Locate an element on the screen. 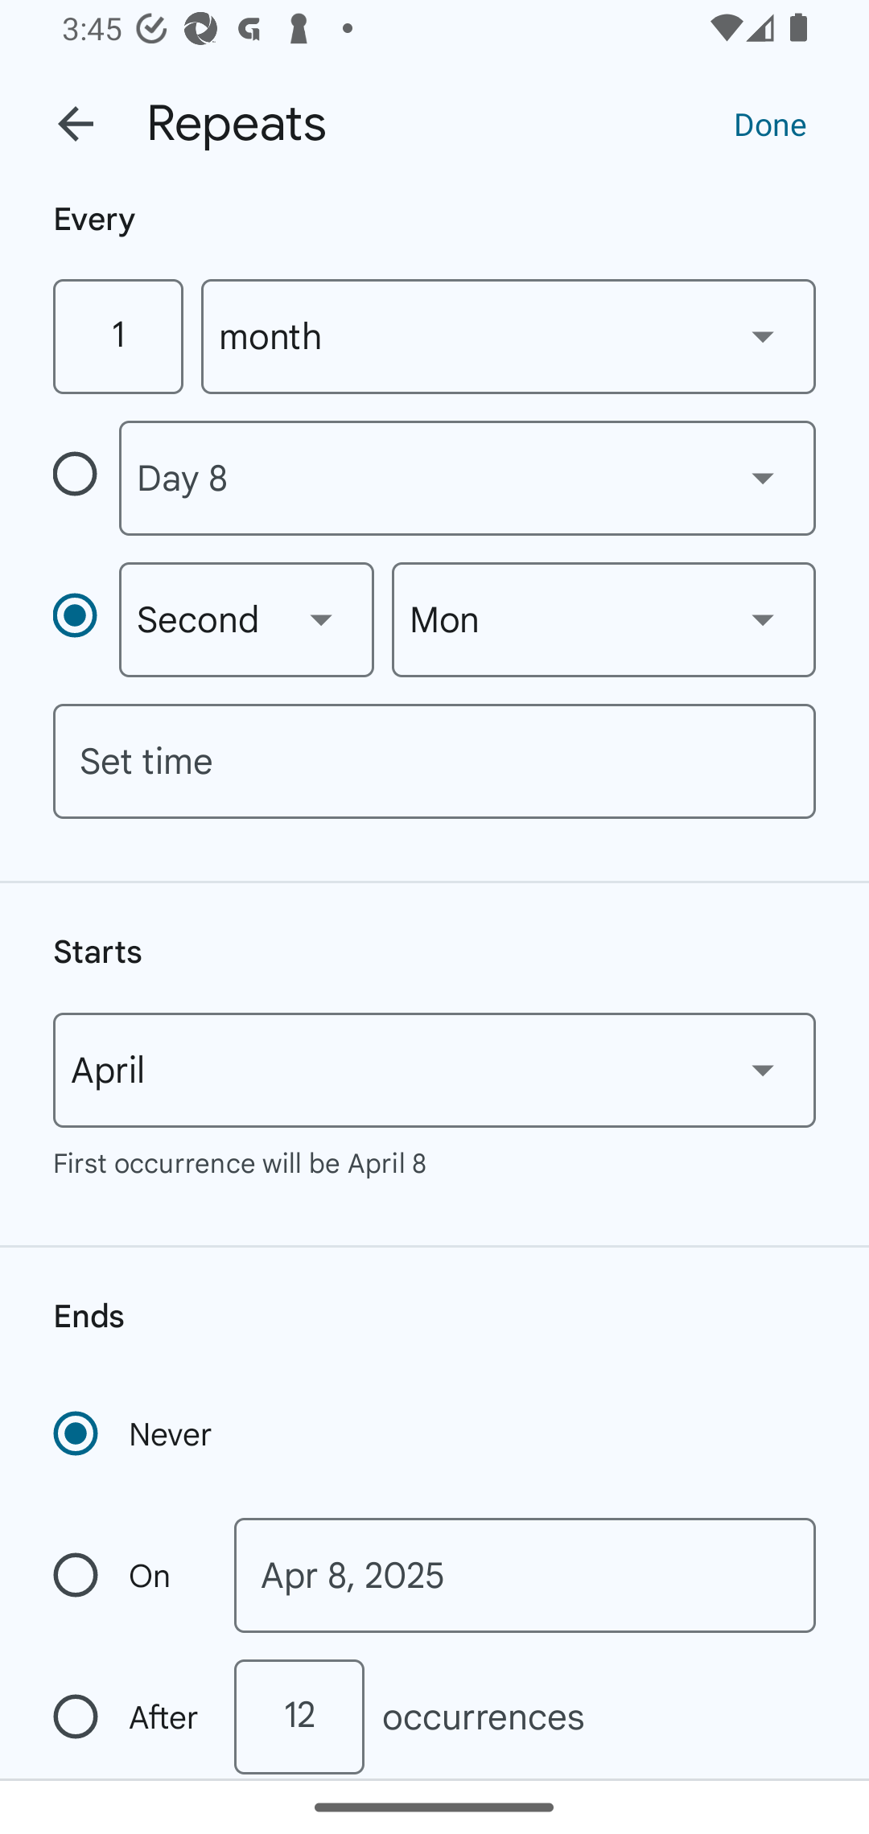 The width and height of the screenshot is (869, 1834). Show dropdown menu is located at coordinates (763, 335).